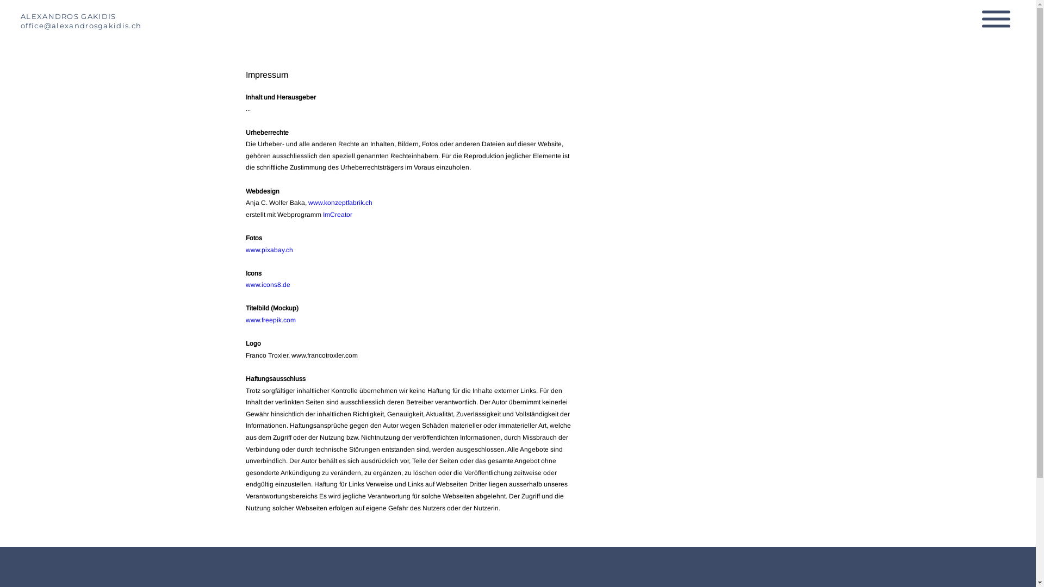 The image size is (1044, 587). Describe the element at coordinates (338, 215) in the screenshot. I see `ImCreator` at that location.